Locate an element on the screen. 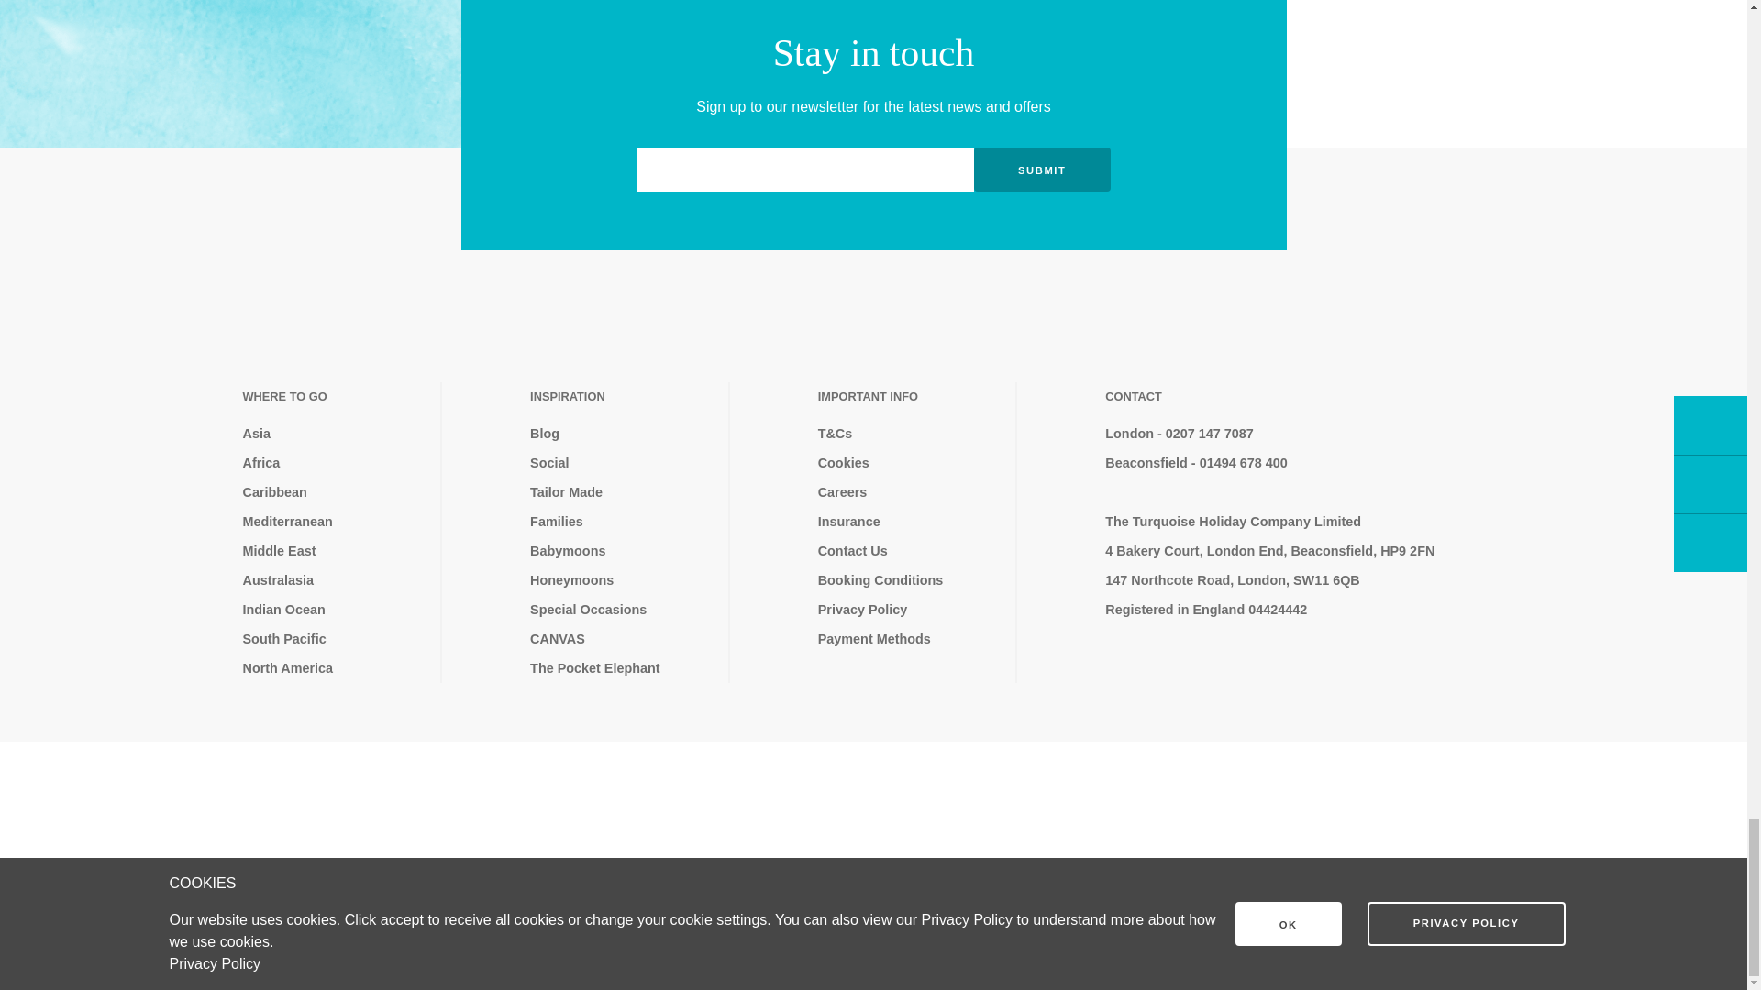 This screenshot has width=1761, height=990. SUBMIT is located at coordinates (1041, 169).